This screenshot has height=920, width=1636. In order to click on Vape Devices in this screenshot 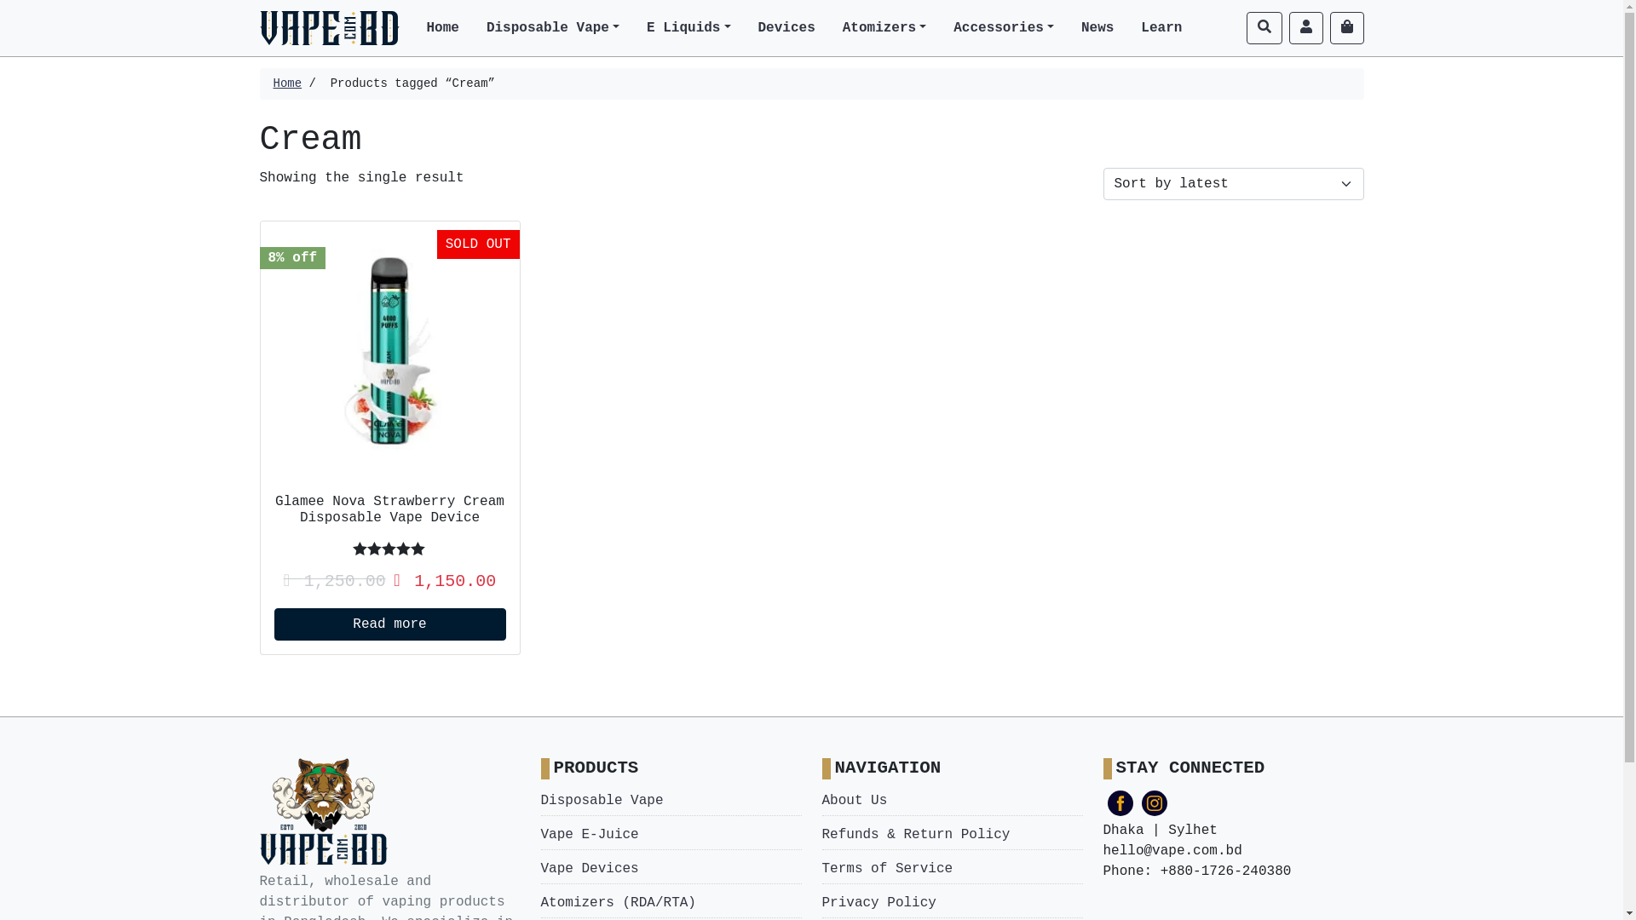, I will do `click(671, 869)`.